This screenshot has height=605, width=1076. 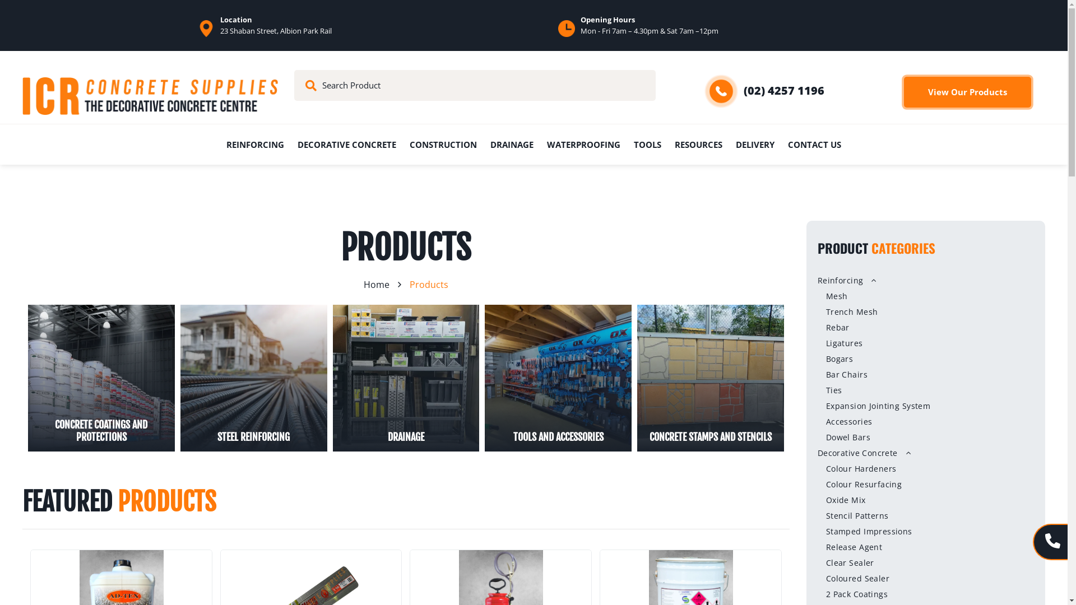 What do you see at coordinates (926, 500) in the screenshot?
I see `Oxide Mix` at bounding box center [926, 500].